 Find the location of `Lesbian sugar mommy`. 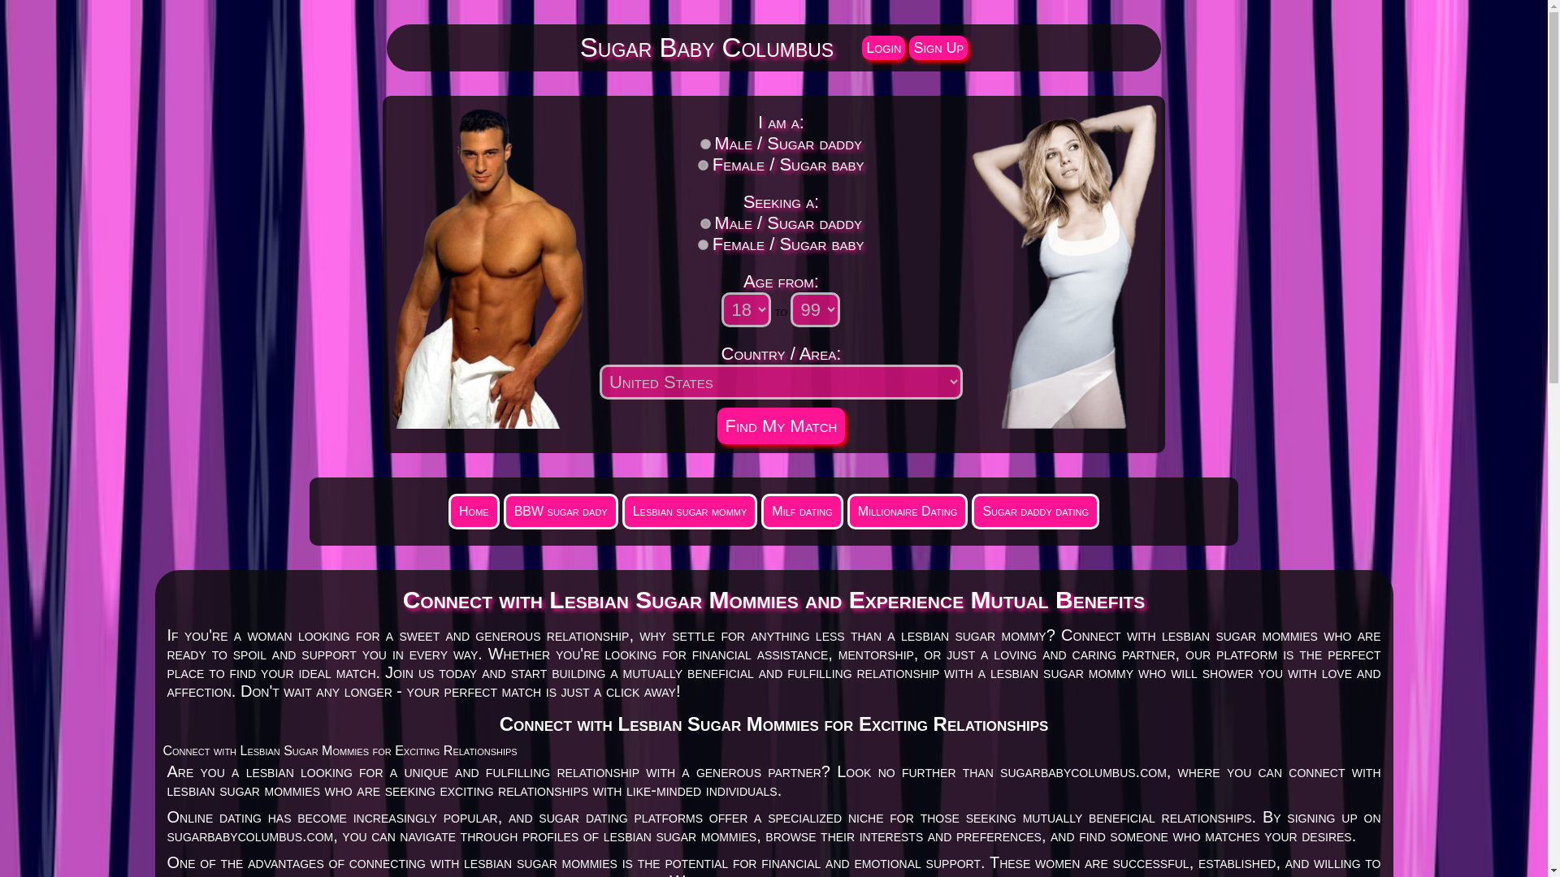

Lesbian sugar mommy is located at coordinates (691, 512).